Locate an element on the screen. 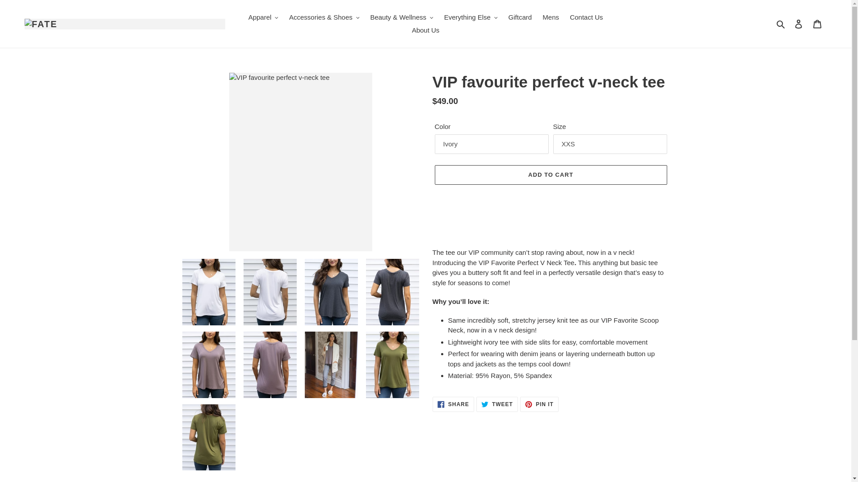 This screenshot has width=858, height=482. Giftcard is located at coordinates (520, 17).